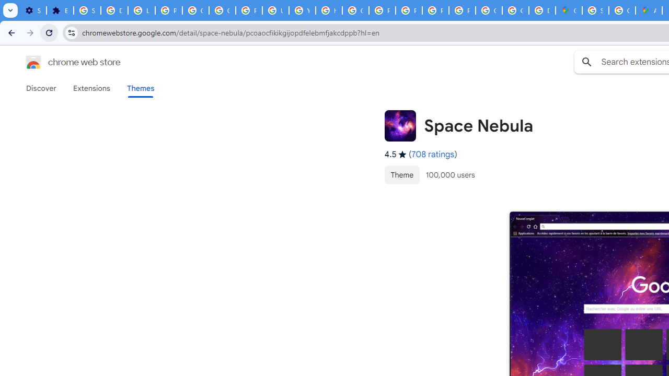  What do you see at coordinates (433, 155) in the screenshot?
I see `708 ratings` at bounding box center [433, 155].